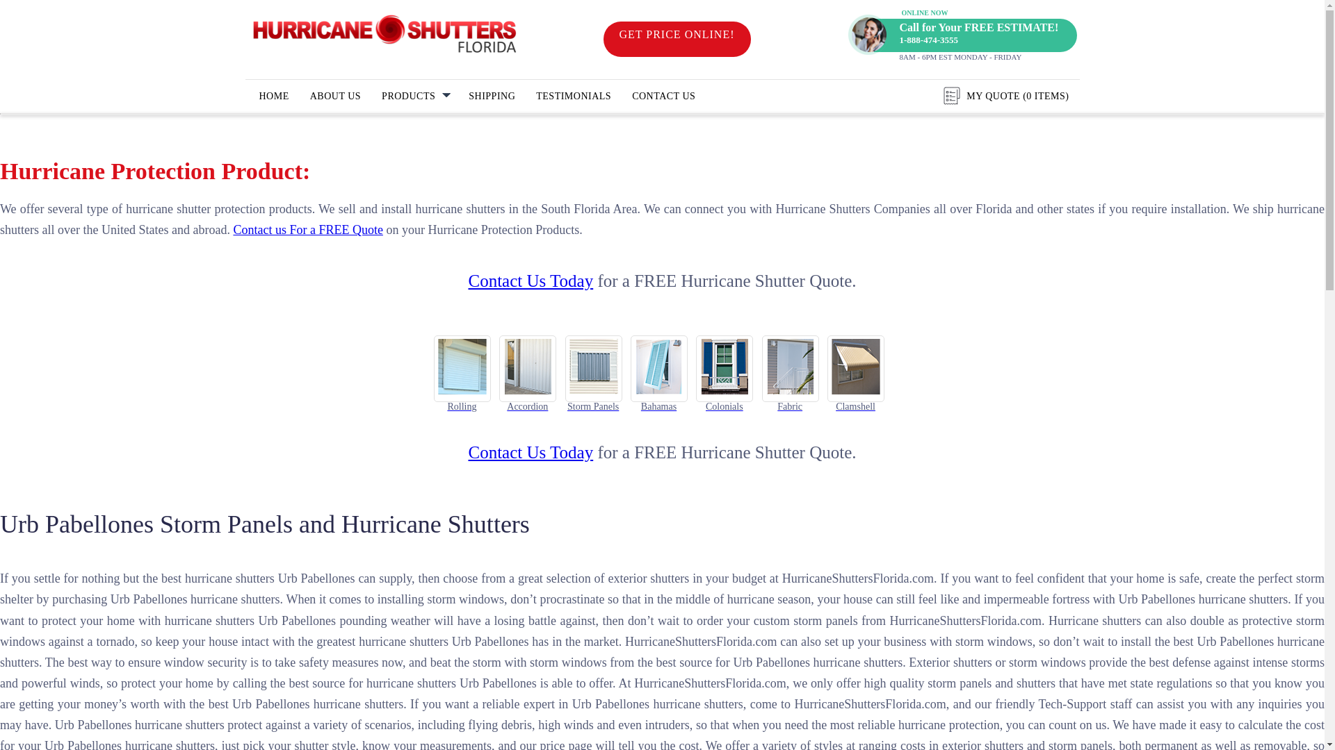 The height and width of the screenshot is (750, 1335). What do you see at coordinates (528, 368) in the screenshot?
I see `Accordion` at bounding box center [528, 368].